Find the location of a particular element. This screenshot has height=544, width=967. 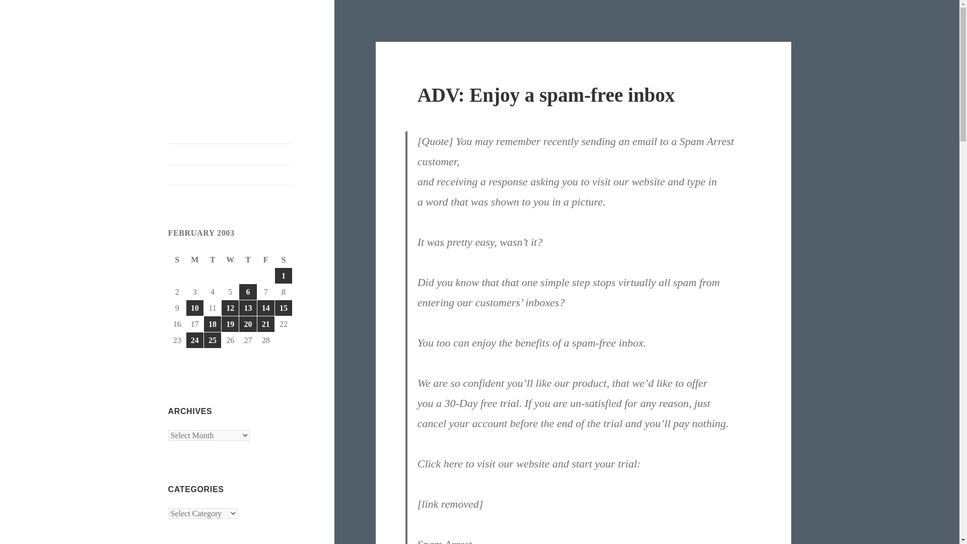

Thursday is located at coordinates (248, 260).